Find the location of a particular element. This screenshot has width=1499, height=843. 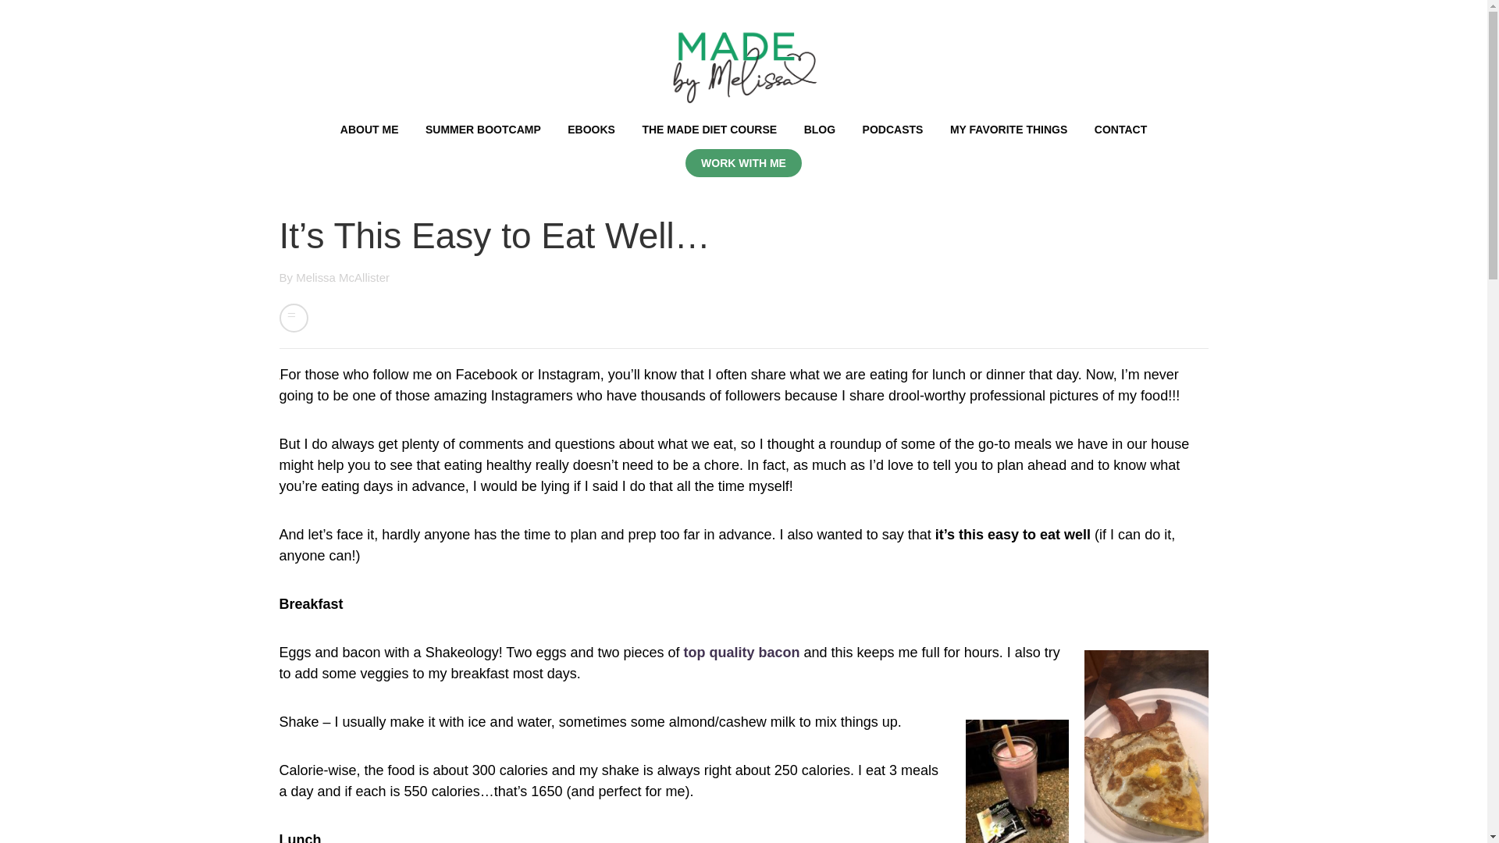

ABOUT ME is located at coordinates (369, 129).